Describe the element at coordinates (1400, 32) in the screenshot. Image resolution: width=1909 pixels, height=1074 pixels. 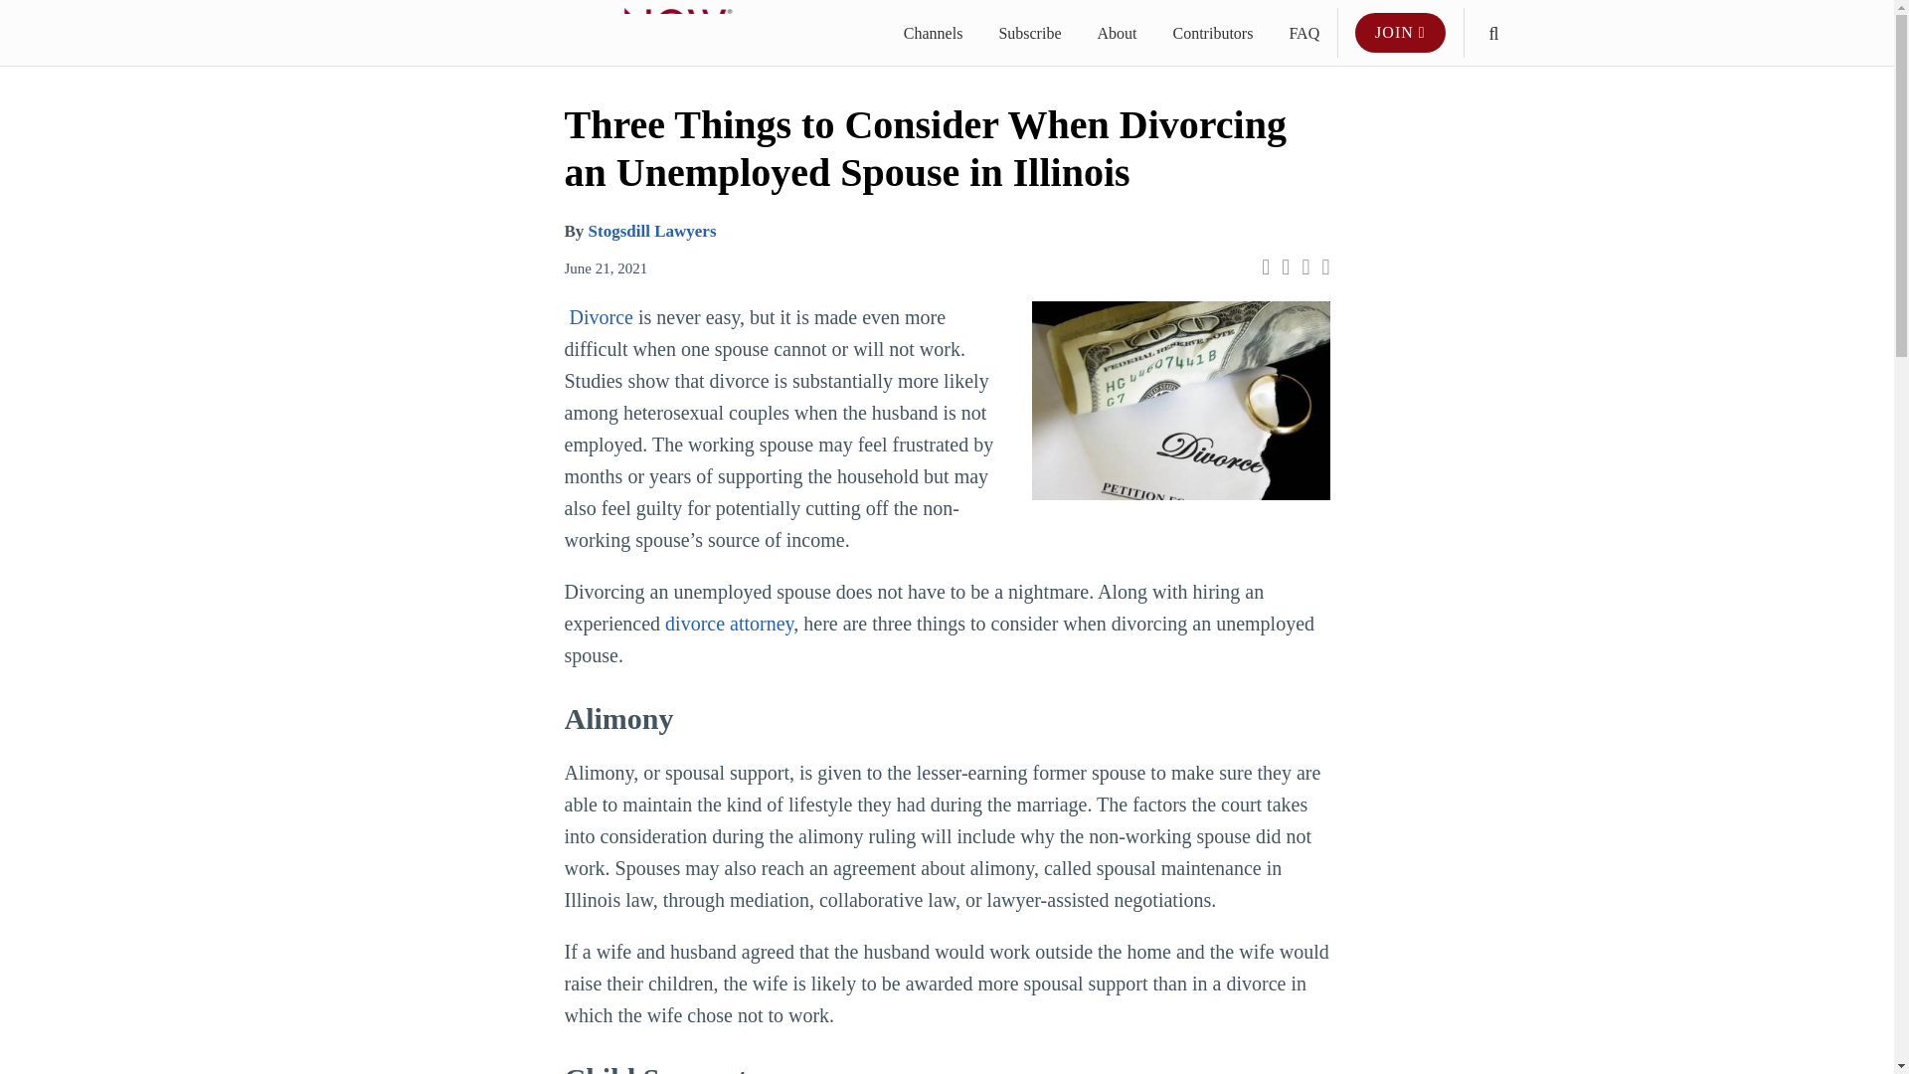
I see `JOIN` at that location.